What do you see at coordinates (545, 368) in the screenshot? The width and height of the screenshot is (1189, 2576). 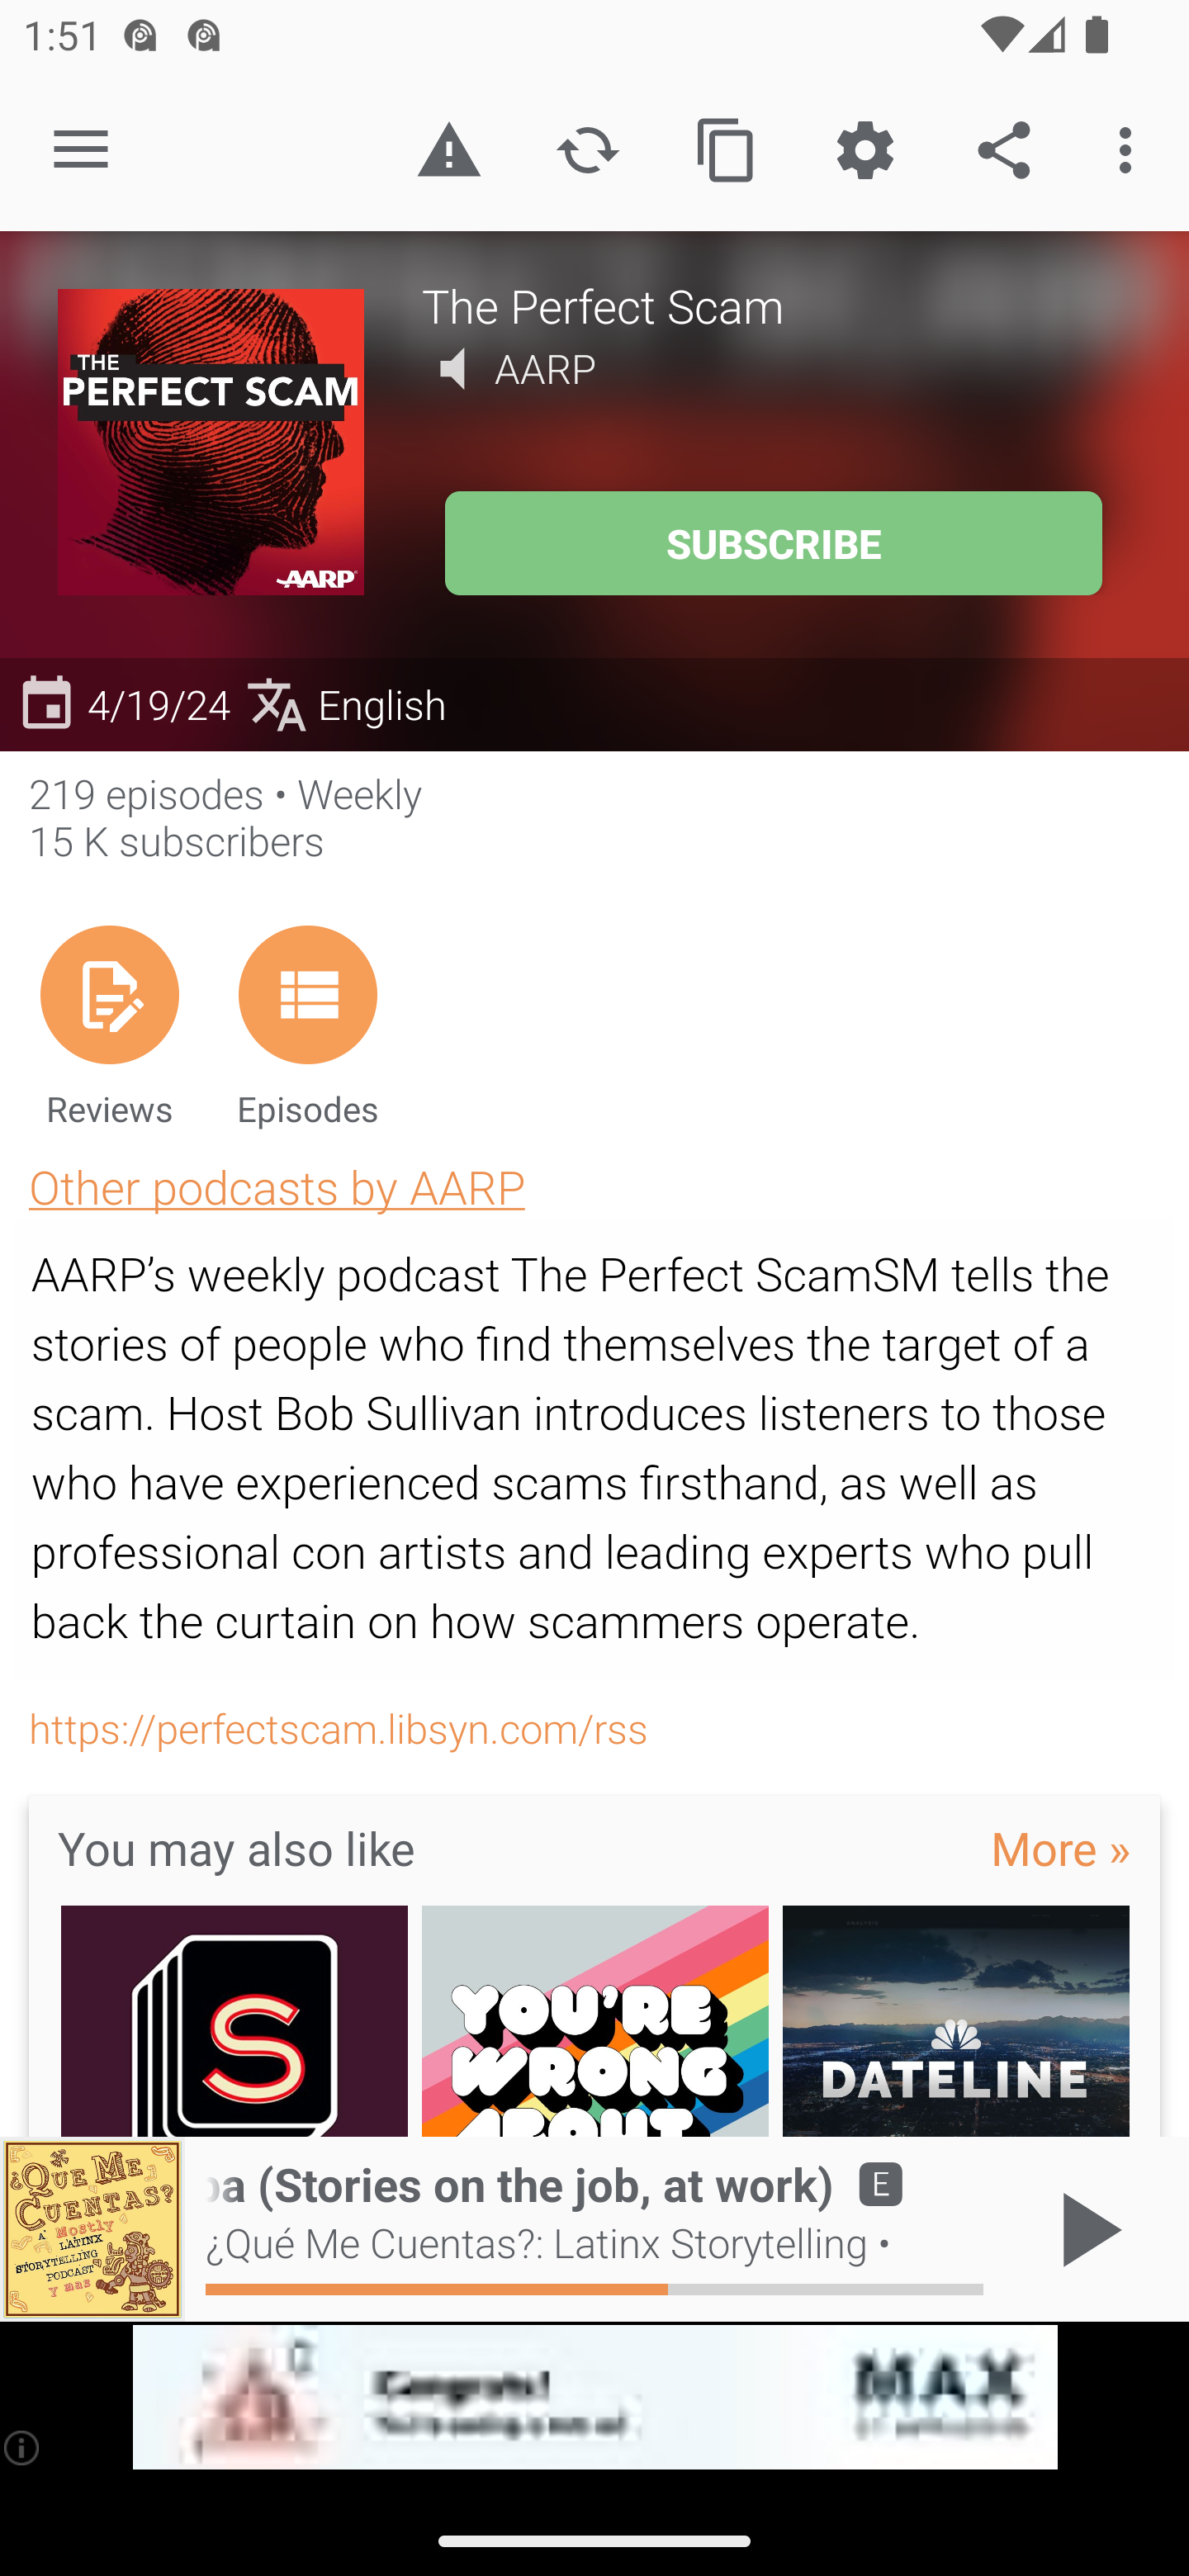 I see `AARP` at bounding box center [545, 368].